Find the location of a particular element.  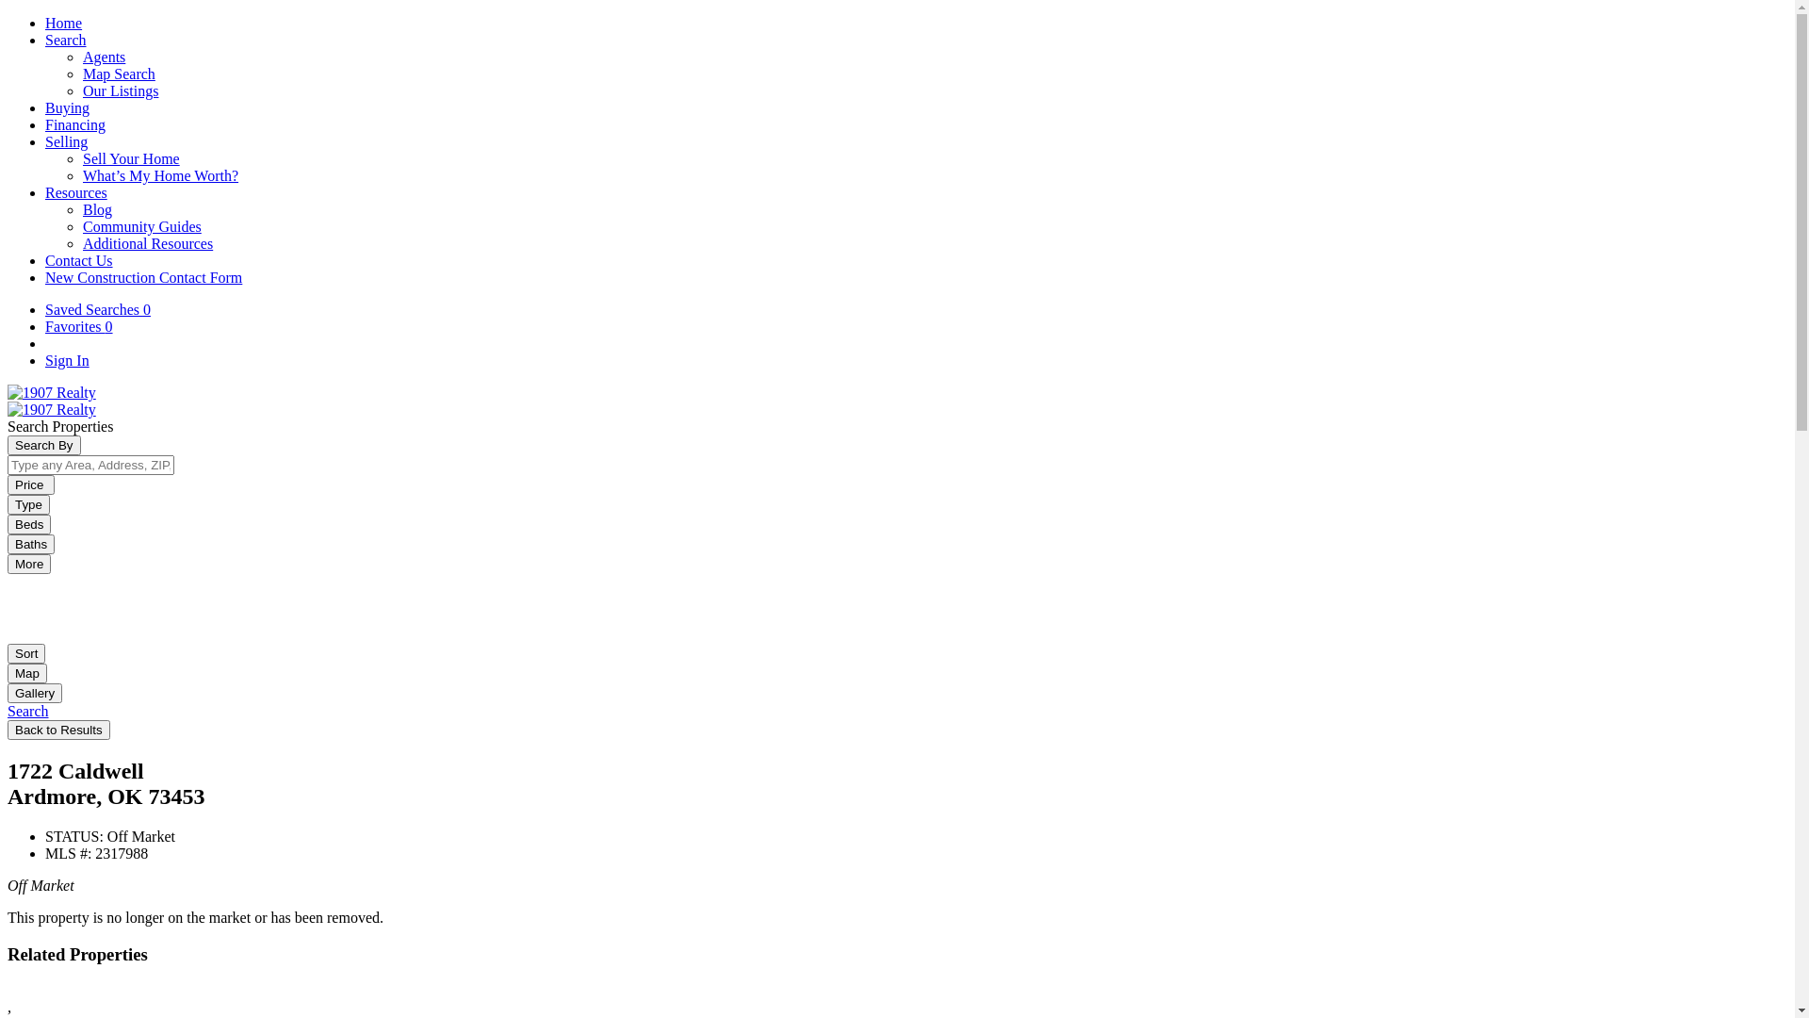

Home is located at coordinates (64, 23).